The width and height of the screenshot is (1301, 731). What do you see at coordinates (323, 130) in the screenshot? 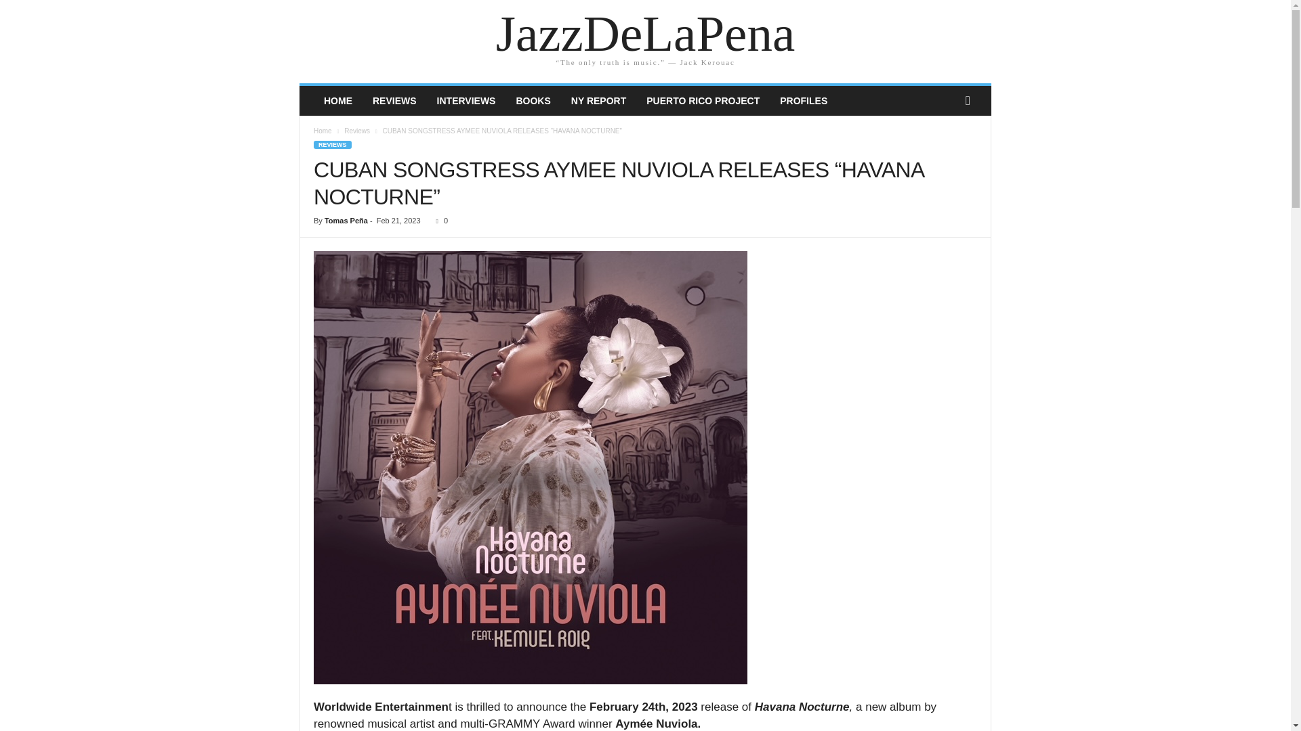
I see `Home` at bounding box center [323, 130].